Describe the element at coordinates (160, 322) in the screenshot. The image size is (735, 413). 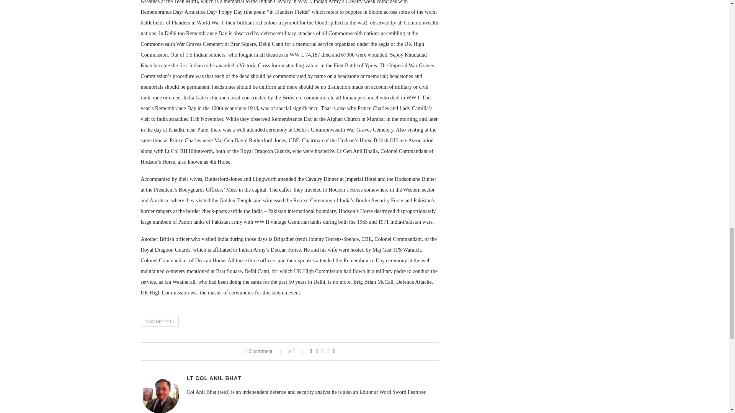
I see `NOV-DEC 2013` at that location.